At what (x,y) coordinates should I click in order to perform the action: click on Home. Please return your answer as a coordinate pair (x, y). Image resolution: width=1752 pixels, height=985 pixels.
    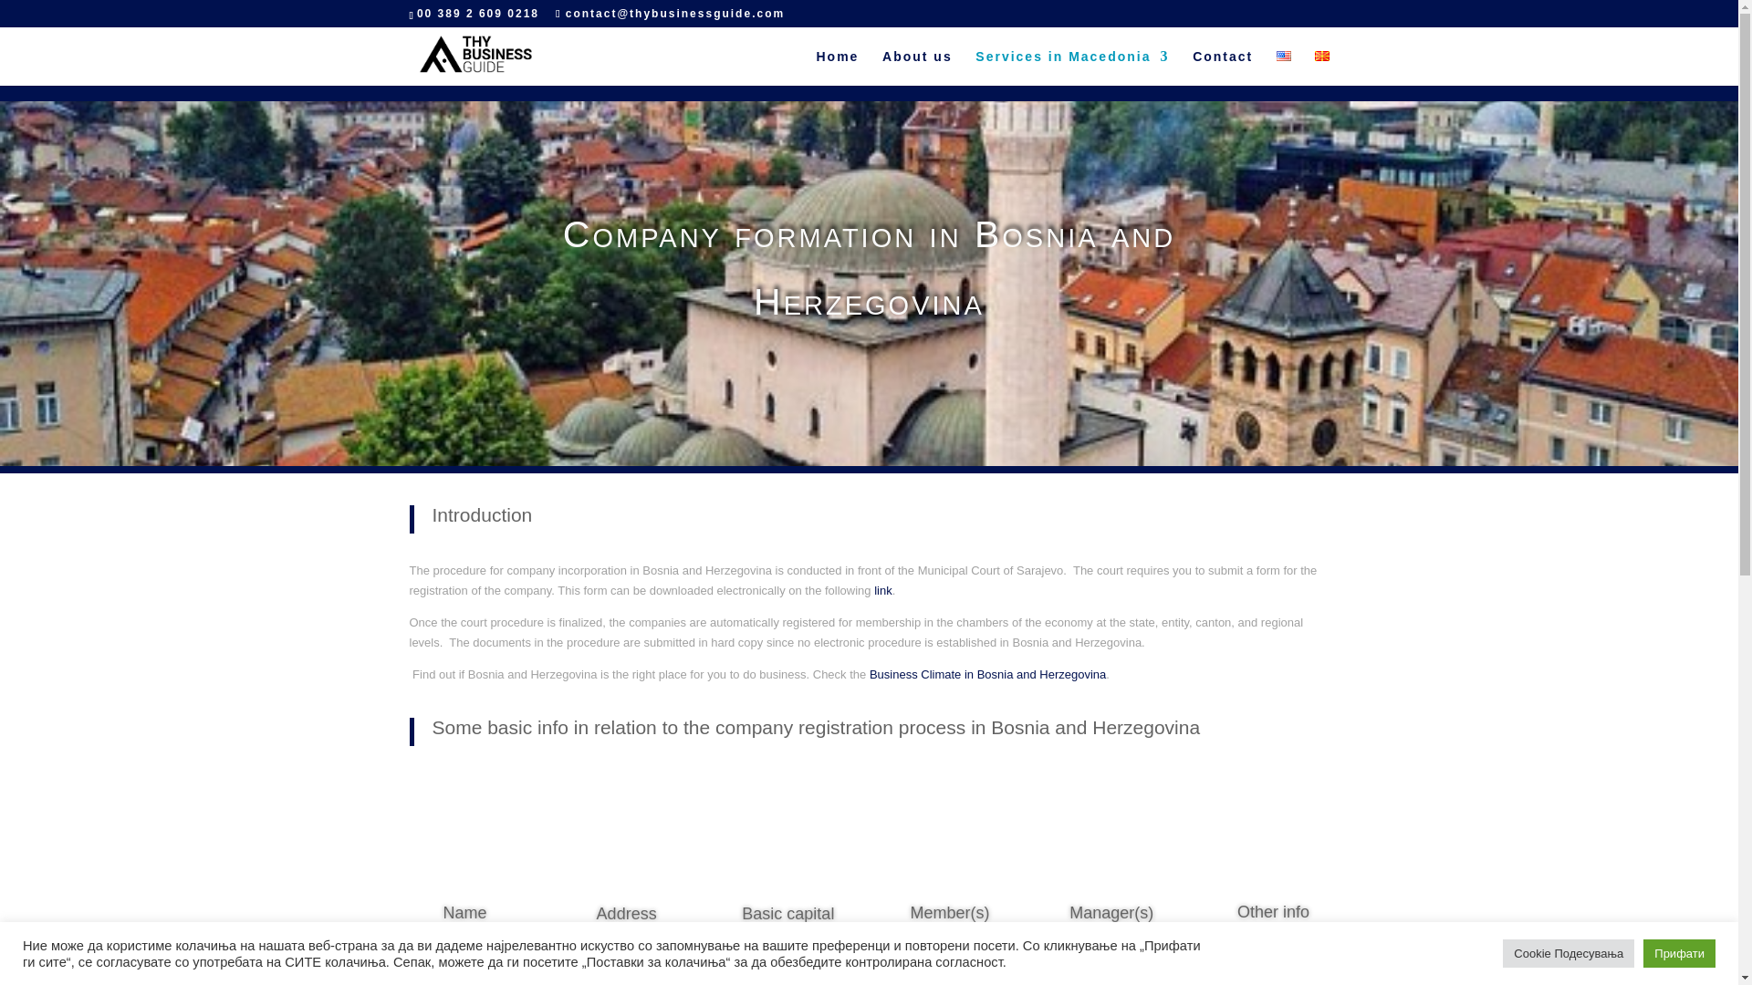
    Looking at the image, I should click on (837, 67).